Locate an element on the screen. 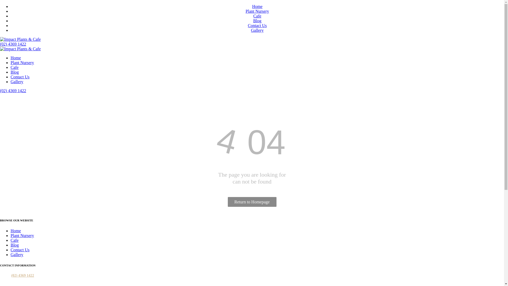  Contact Us is located at coordinates (20, 250).